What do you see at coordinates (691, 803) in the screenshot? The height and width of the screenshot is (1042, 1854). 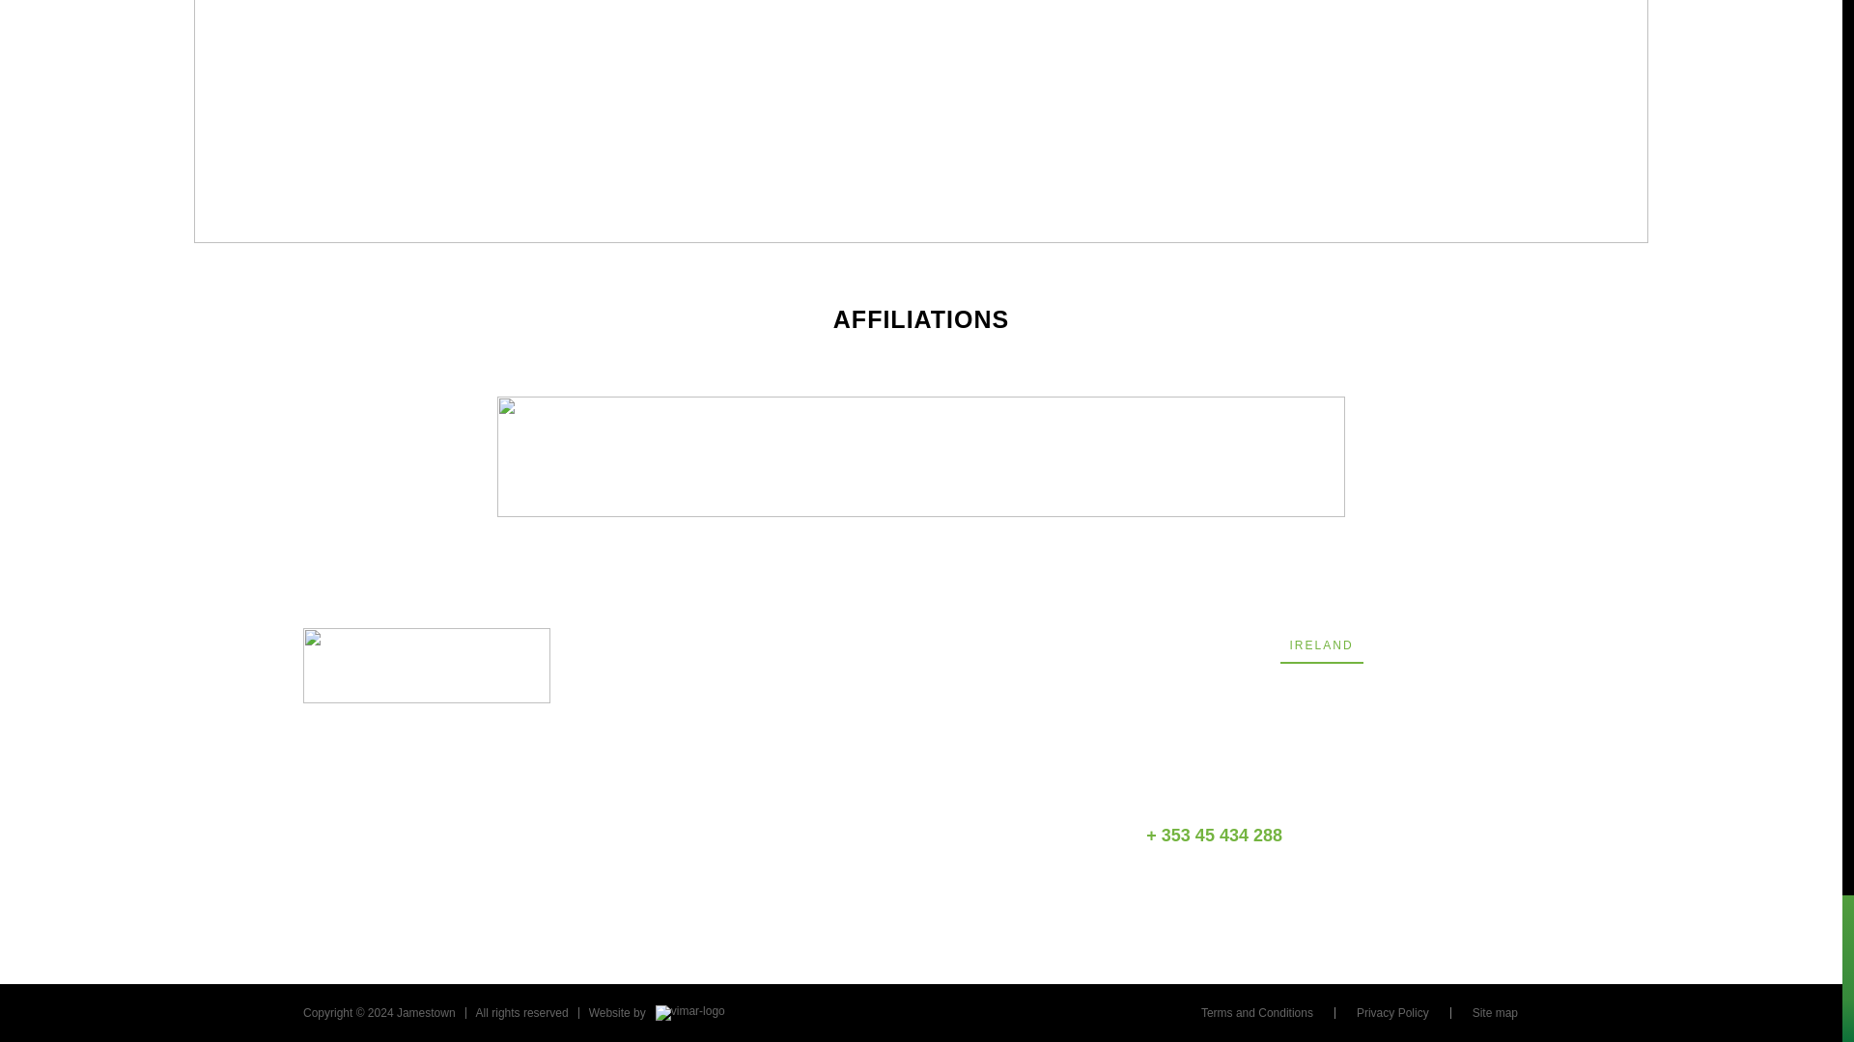 I see `CAREERS` at bounding box center [691, 803].